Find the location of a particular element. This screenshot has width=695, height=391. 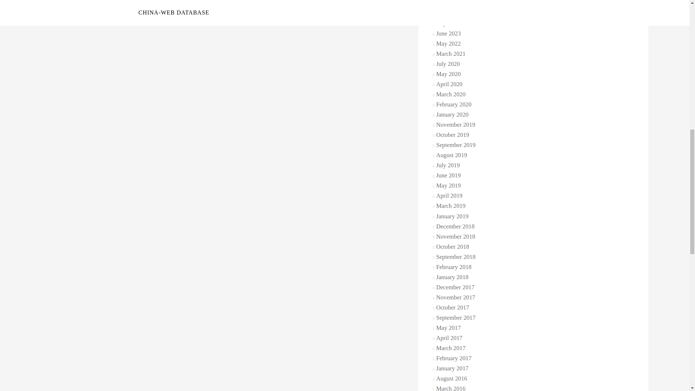

August 2019 is located at coordinates (451, 156).